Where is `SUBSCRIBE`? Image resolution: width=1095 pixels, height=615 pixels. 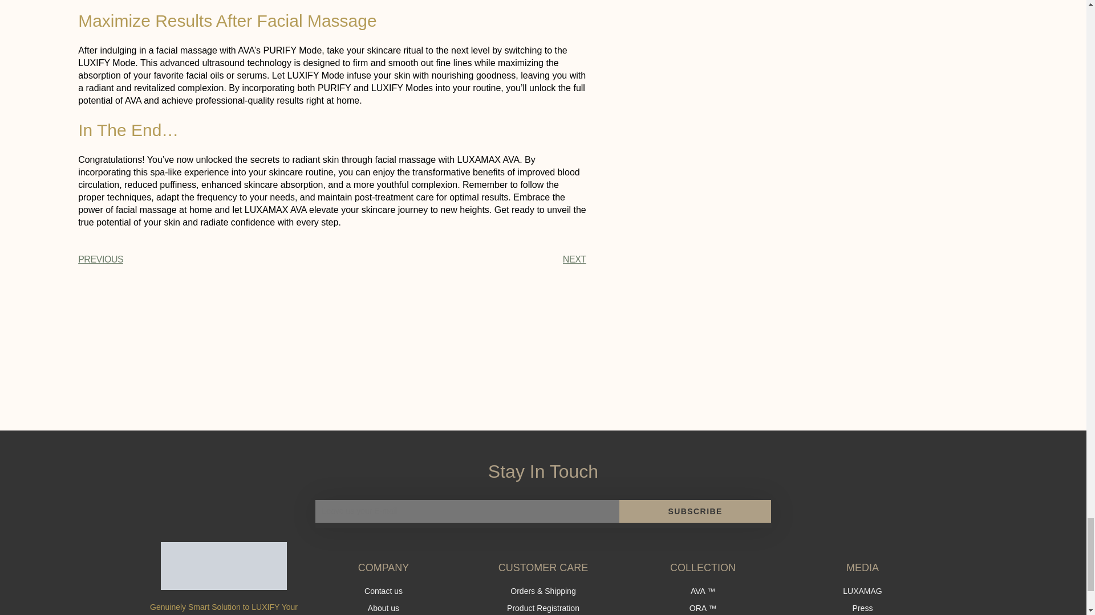 SUBSCRIBE is located at coordinates (696, 511).